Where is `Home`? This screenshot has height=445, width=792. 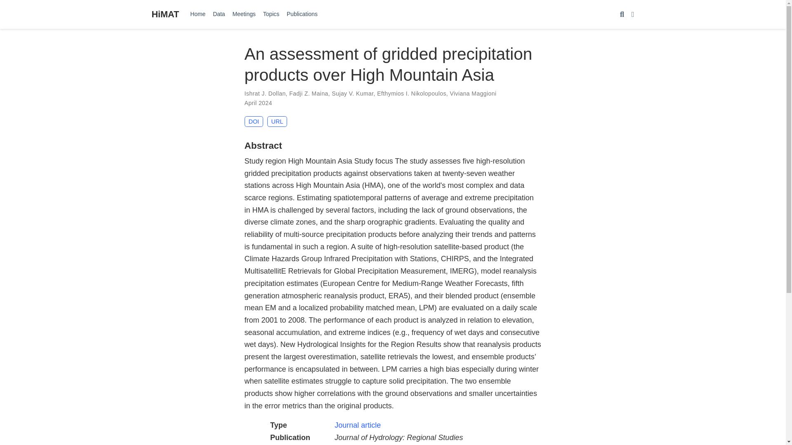
Home is located at coordinates (197, 14).